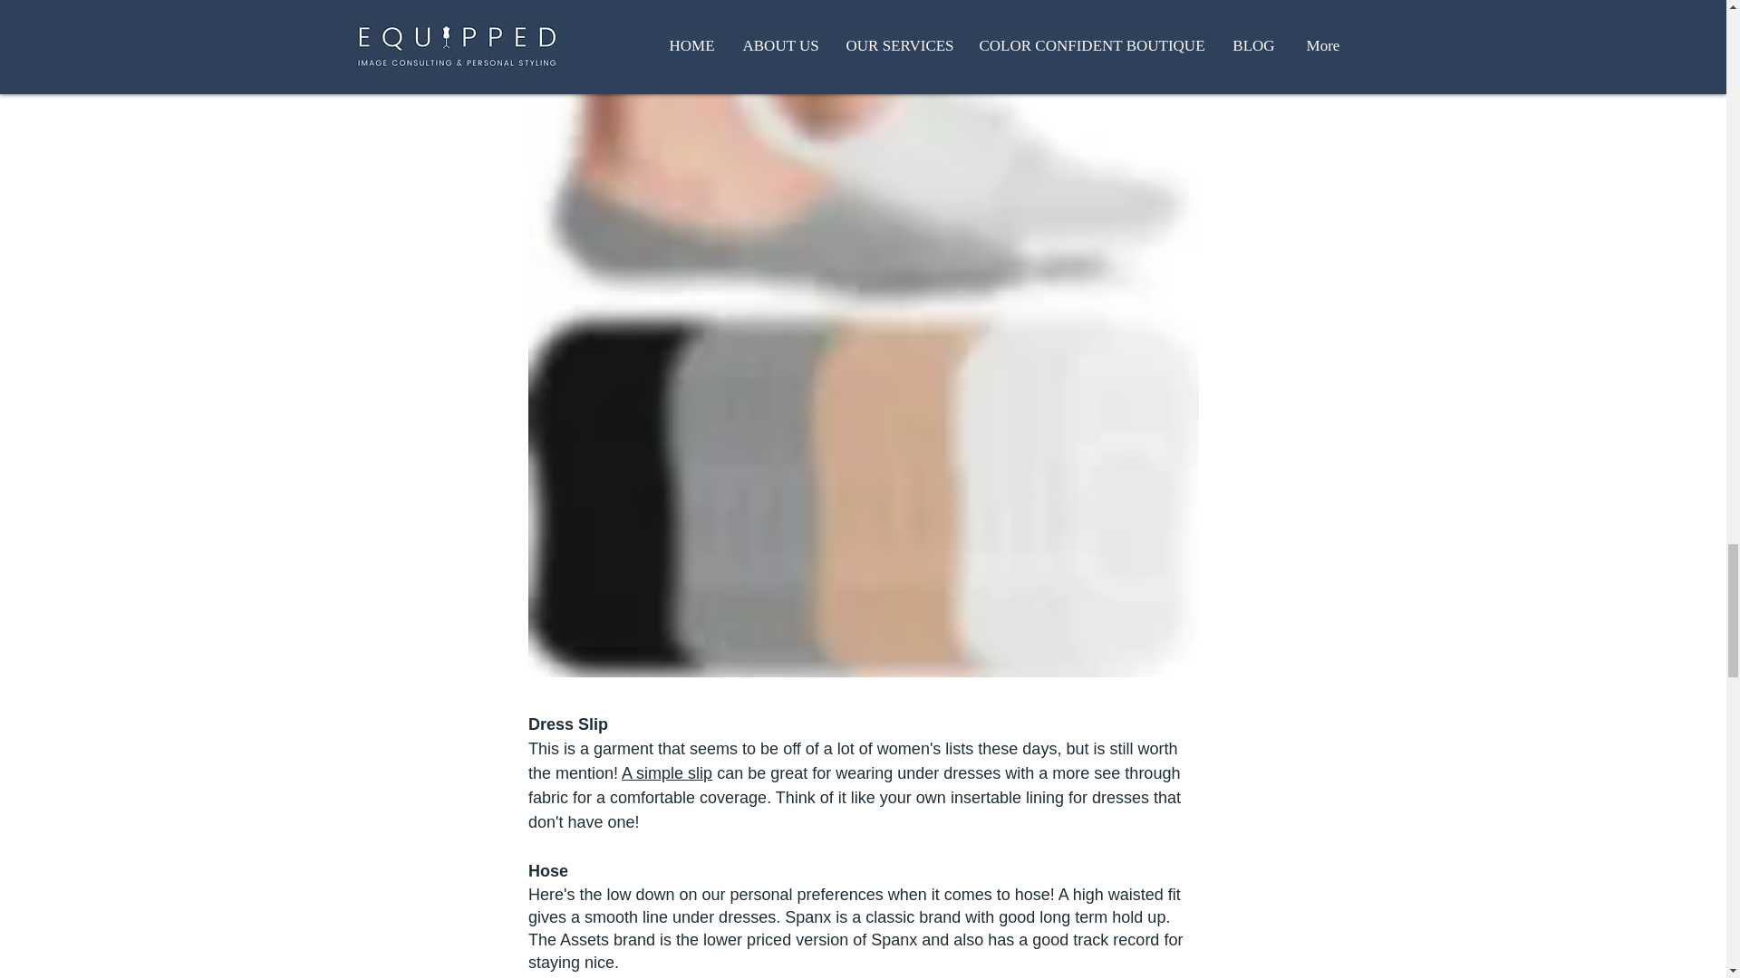 Image resolution: width=1740 pixels, height=978 pixels. Describe the element at coordinates (666, 773) in the screenshot. I see `A simple slip` at that location.